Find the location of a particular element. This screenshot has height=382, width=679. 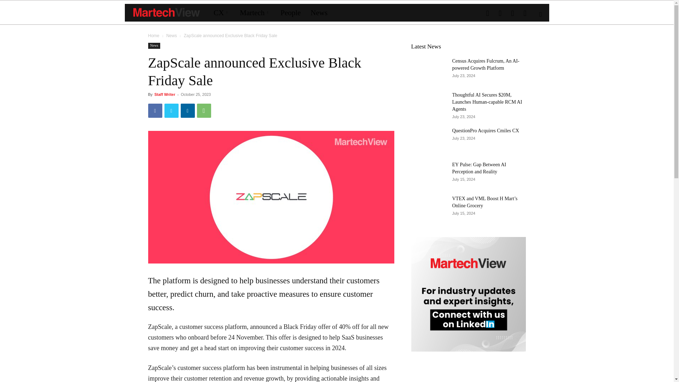

News is located at coordinates (319, 12).